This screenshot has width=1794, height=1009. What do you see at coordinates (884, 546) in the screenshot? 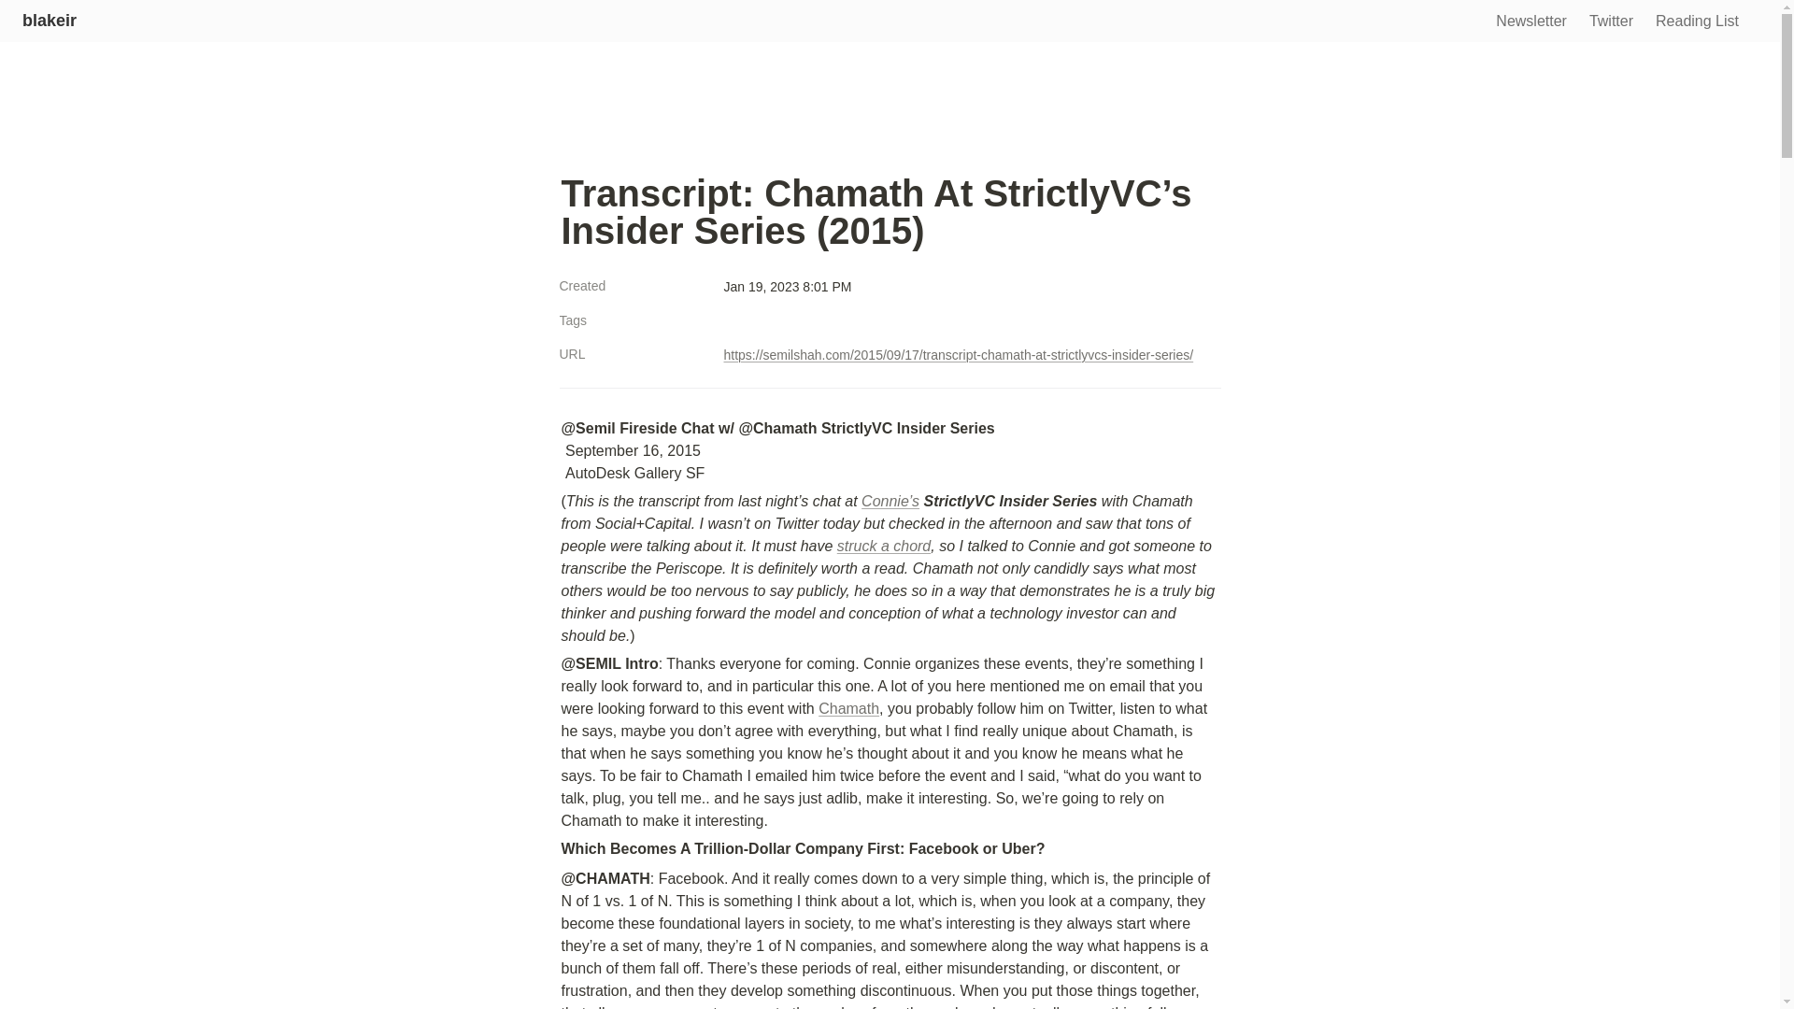
I see `struck a chord` at bounding box center [884, 546].